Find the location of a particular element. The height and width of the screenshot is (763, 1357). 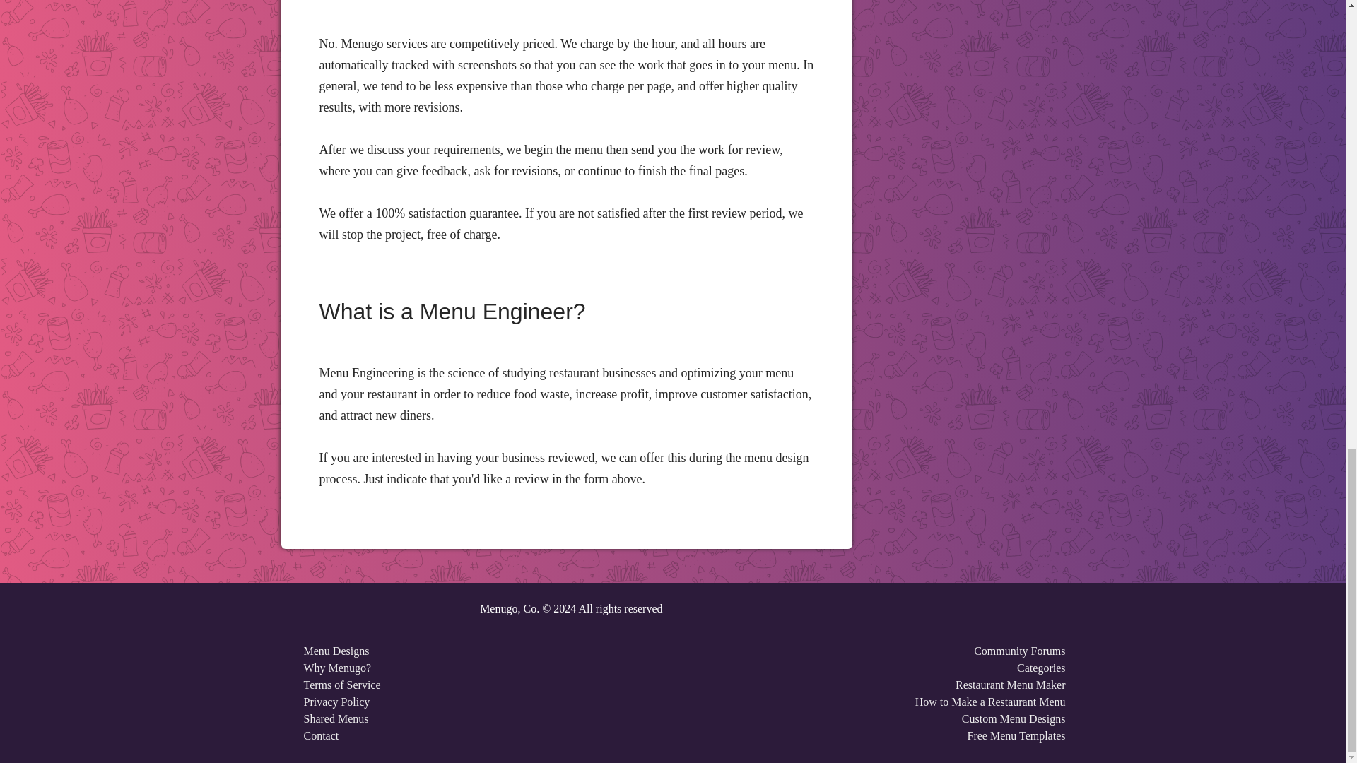

Menu Designs is located at coordinates (336, 650).